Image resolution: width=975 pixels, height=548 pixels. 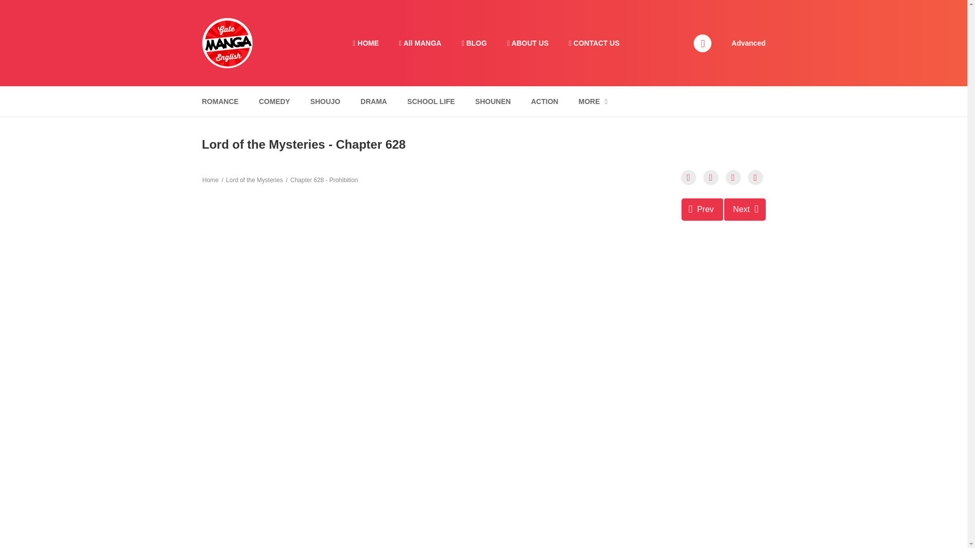 I want to click on MORE, so click(x=593, y=101).